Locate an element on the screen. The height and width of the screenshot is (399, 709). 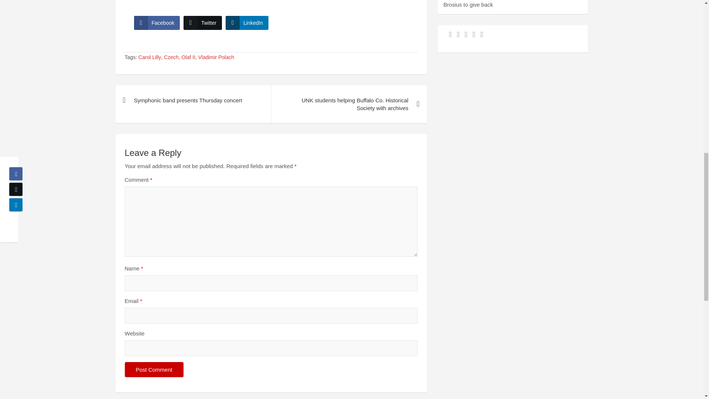
Olaf II is located at coordinates (188, 58).